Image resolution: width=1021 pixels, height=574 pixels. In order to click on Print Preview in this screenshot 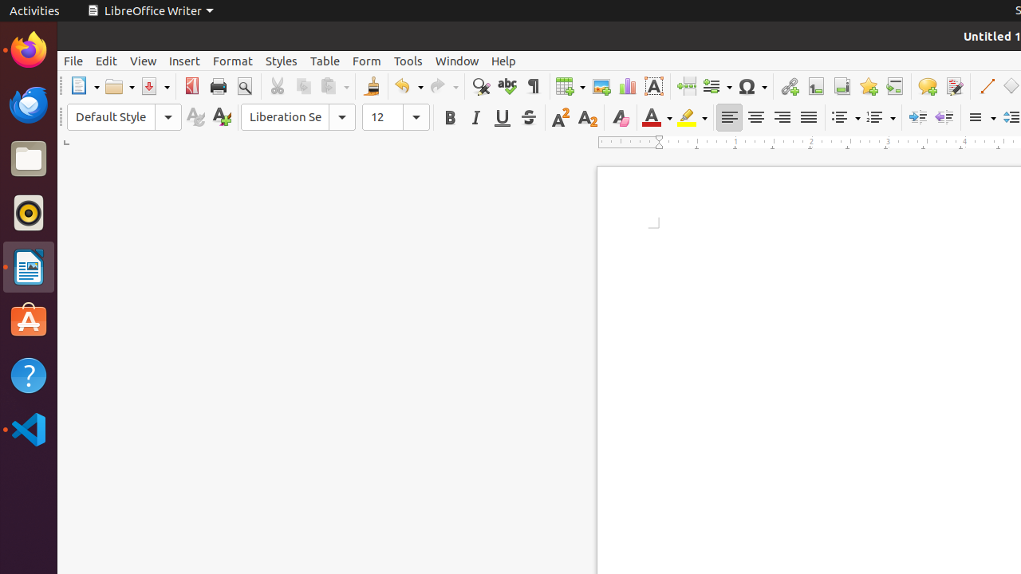, I will do `click(244, 86)`.